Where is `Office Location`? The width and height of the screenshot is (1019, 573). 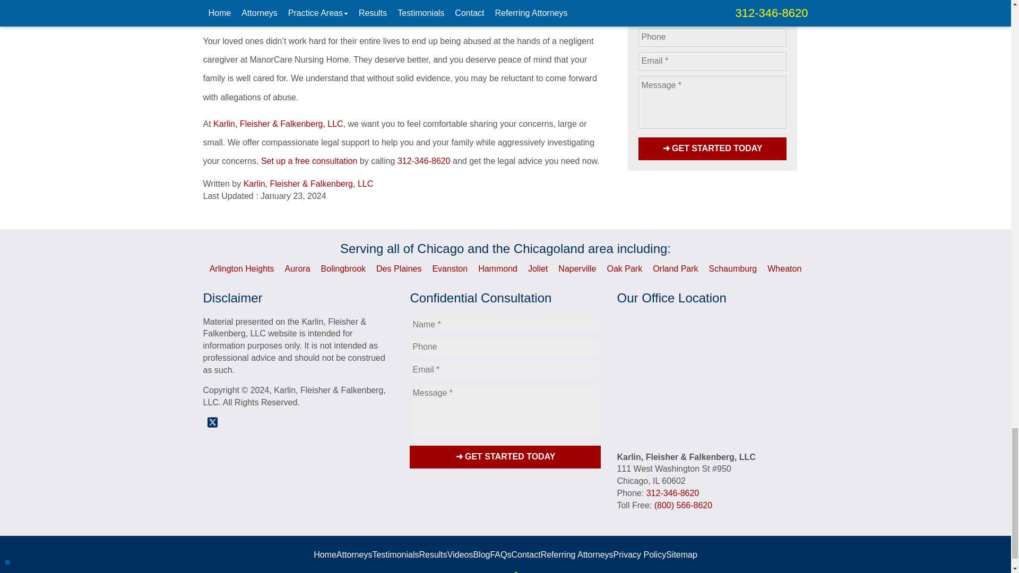
Office Location is located at coordinates (712, 380).